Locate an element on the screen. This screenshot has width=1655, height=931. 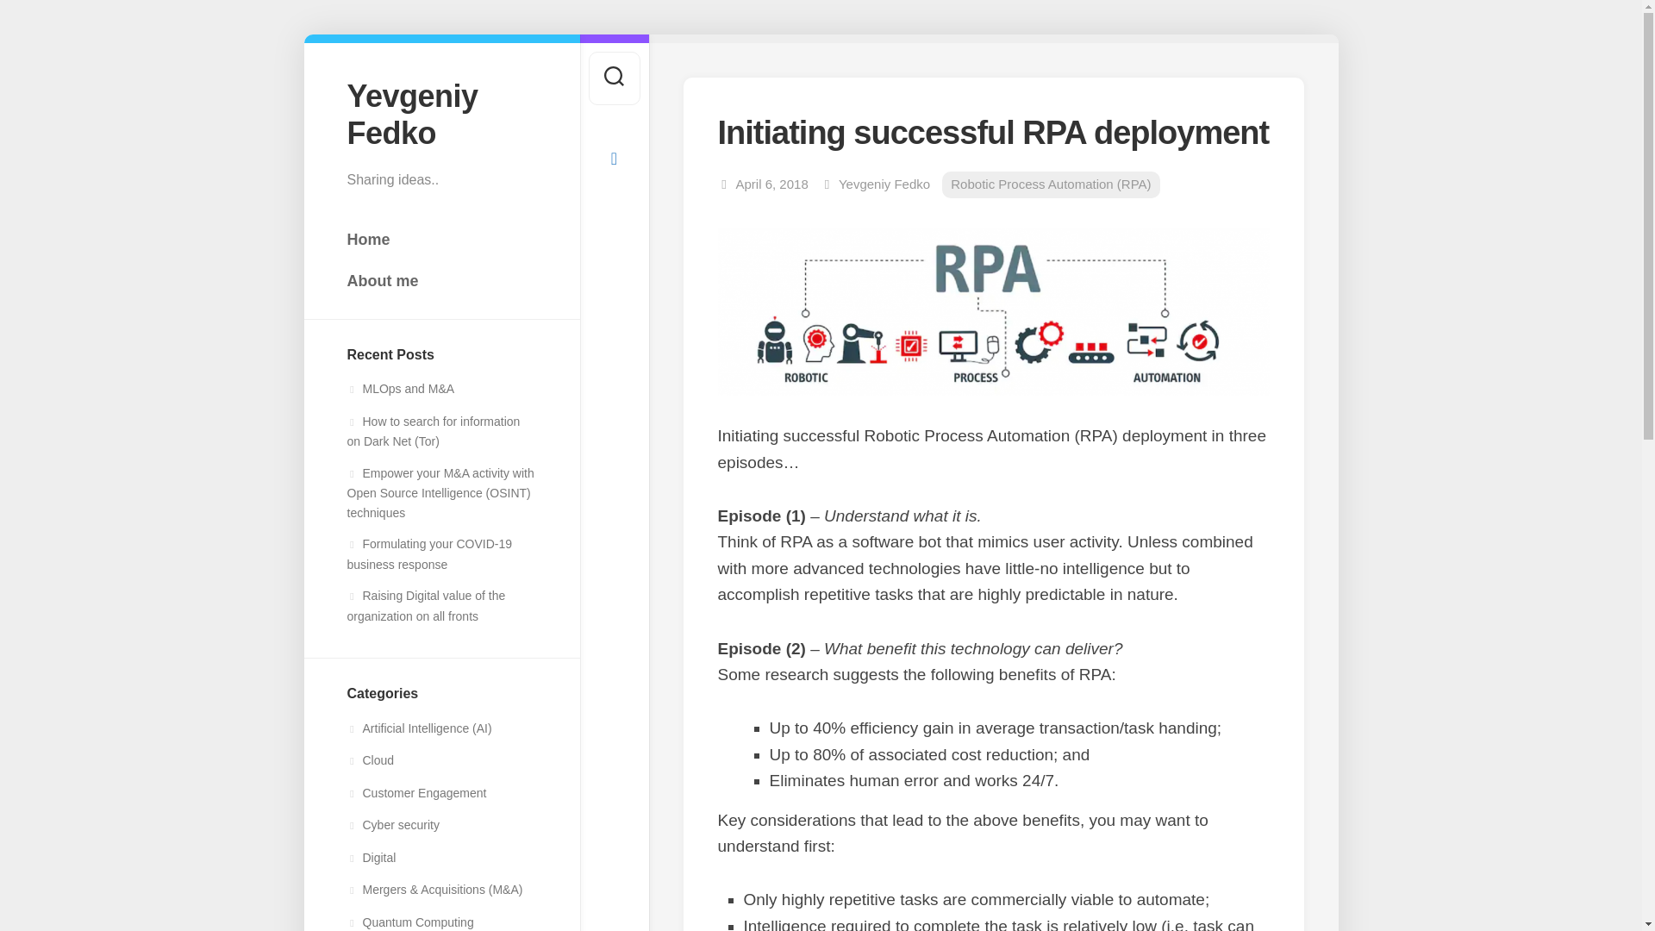
Home is located at coordinates (441, 240).